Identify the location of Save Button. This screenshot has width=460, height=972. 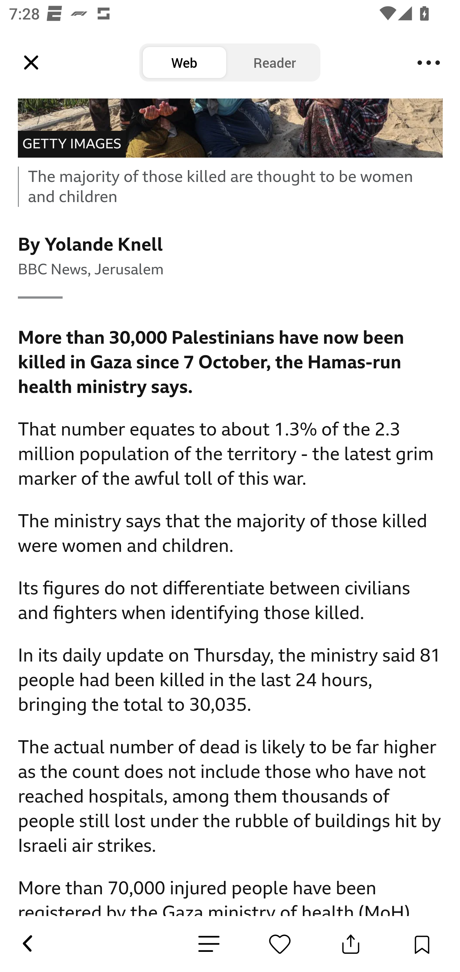
(422, 944).